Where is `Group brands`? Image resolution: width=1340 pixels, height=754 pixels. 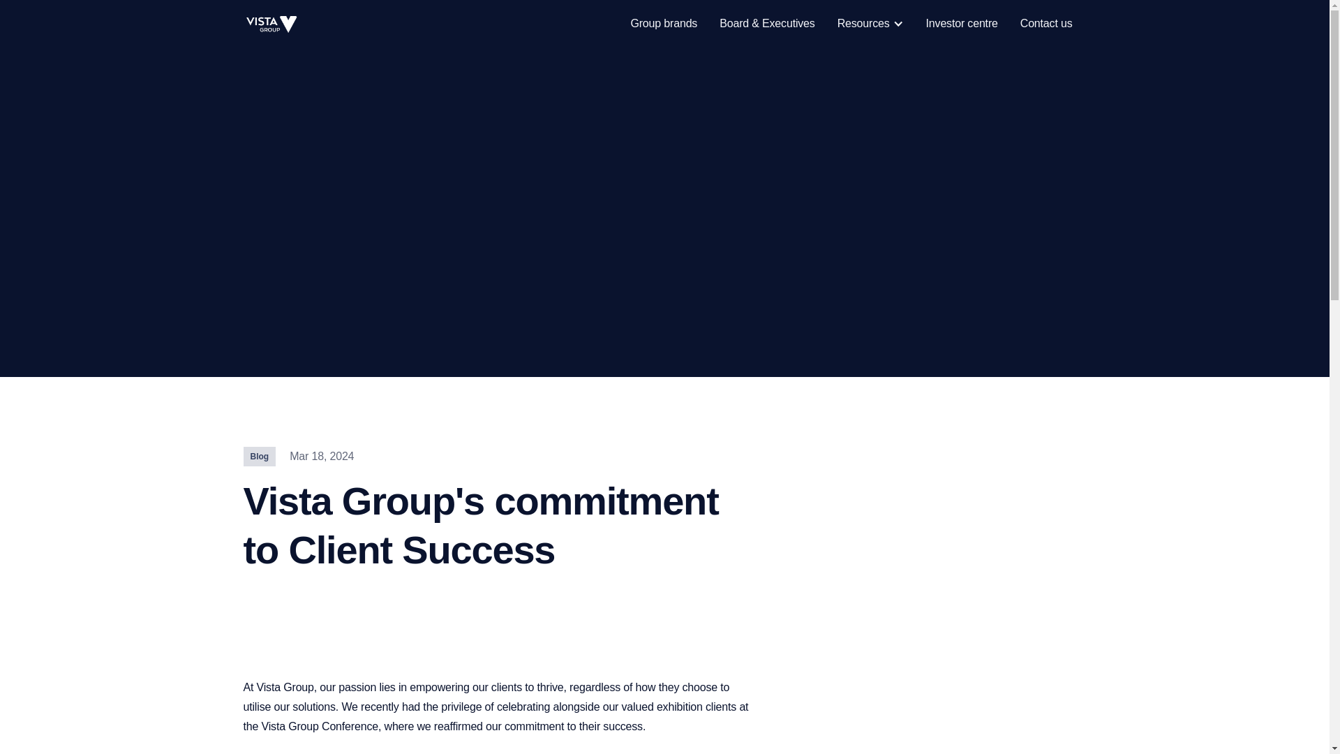 Group brands is located at coordinates (664, 24).